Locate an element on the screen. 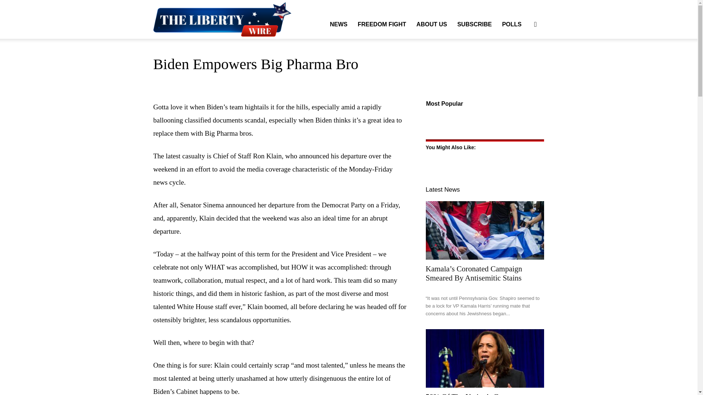  POLLS is located at coordinates (512, 24).